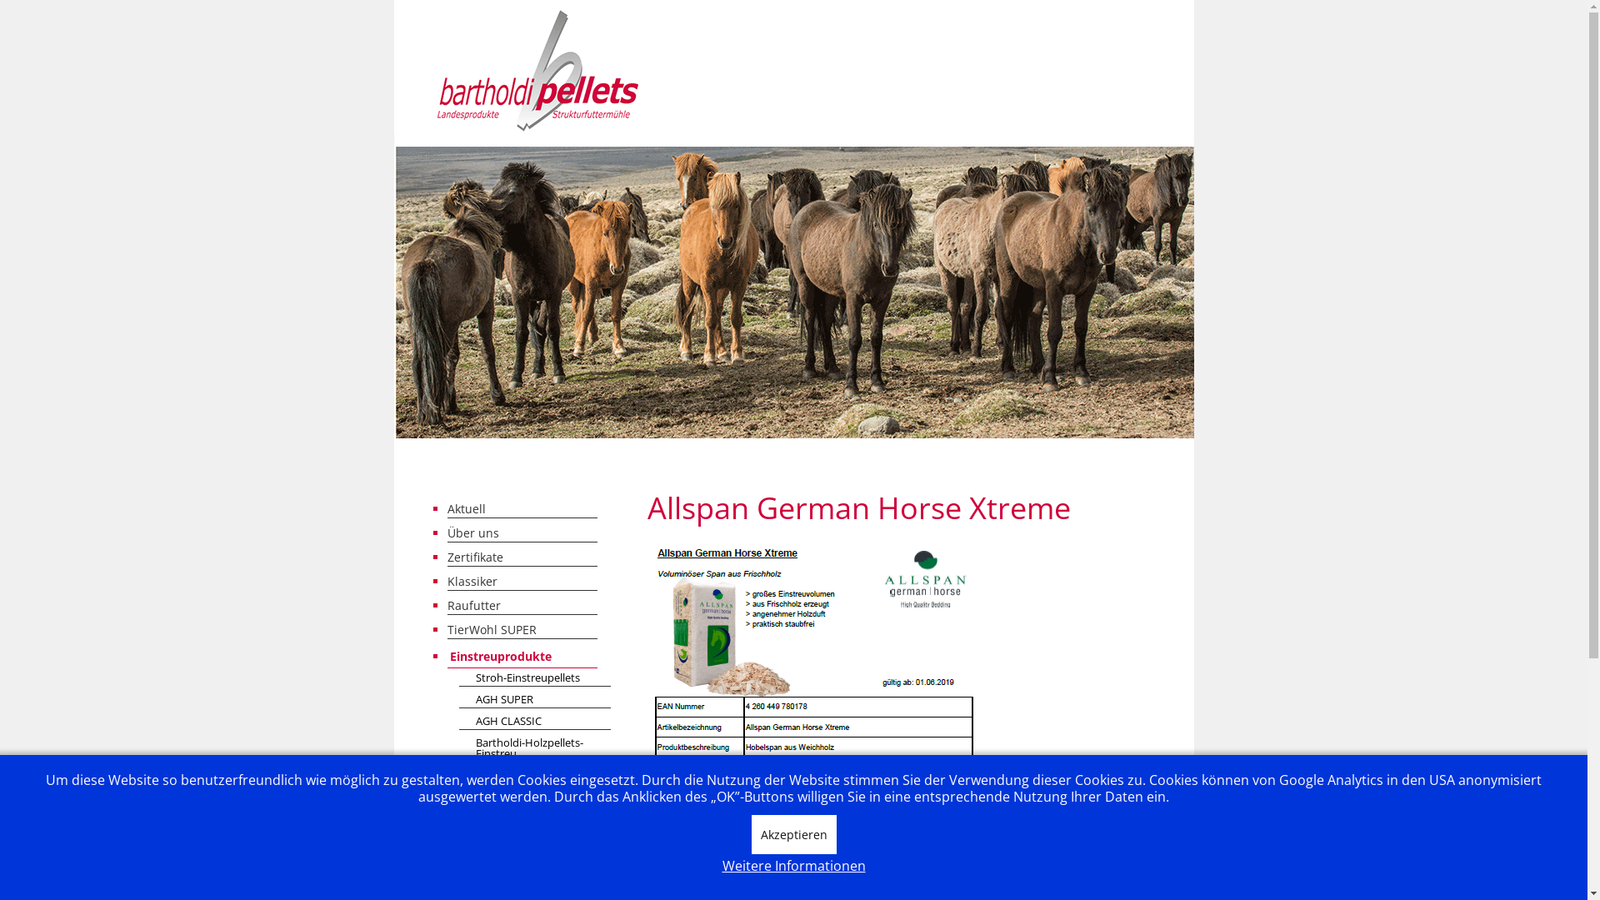 Image resolution: width=1600 pixels, height=900 pixels. I want to click on AGH Mix, so click(535, 820).